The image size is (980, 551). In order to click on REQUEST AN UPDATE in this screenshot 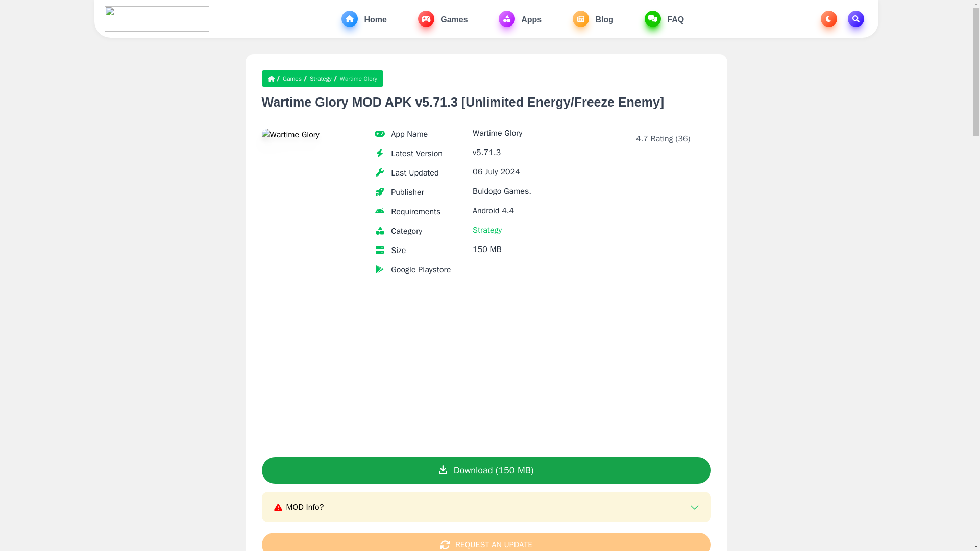, I will do `click(486, 542)`.